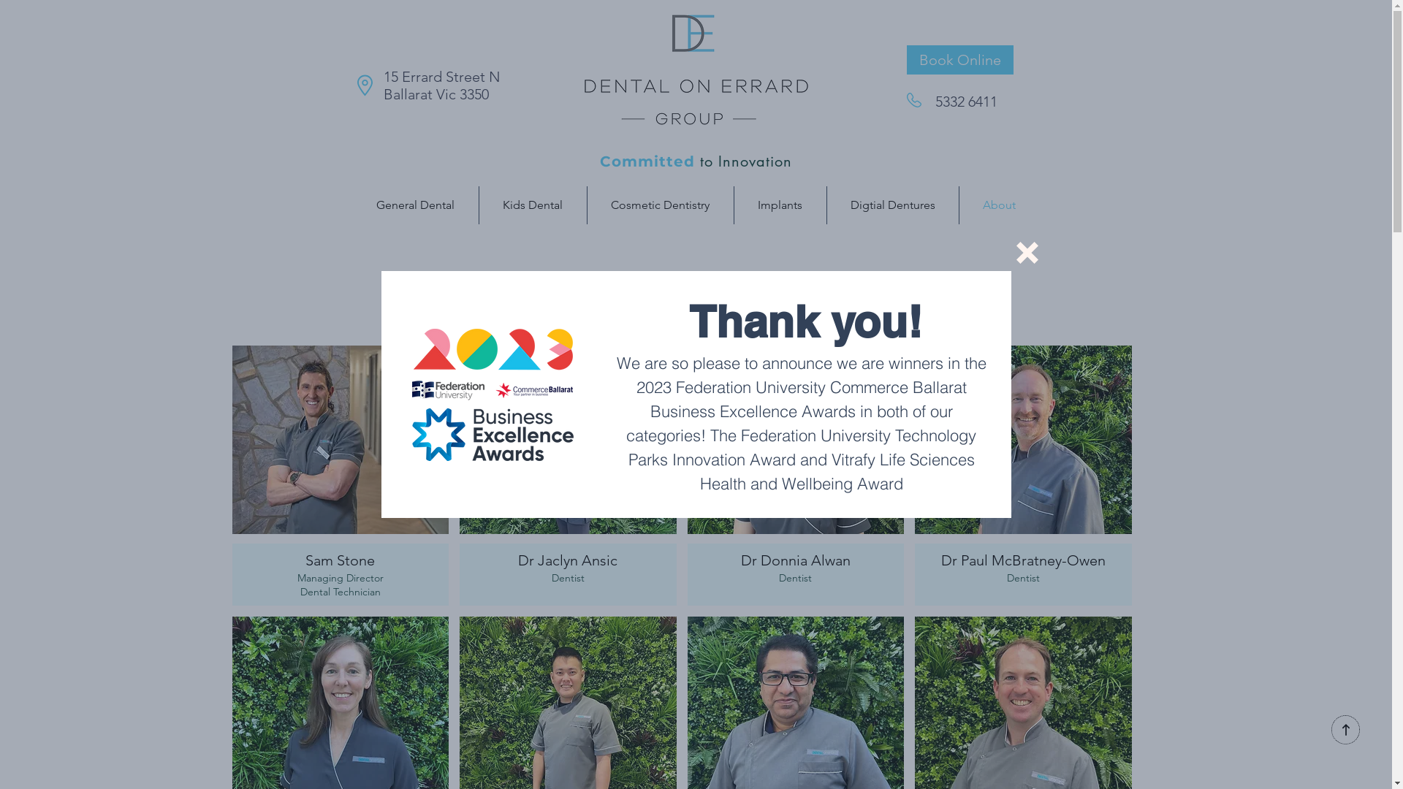  I want to click on General Dental, so click(415, 205).